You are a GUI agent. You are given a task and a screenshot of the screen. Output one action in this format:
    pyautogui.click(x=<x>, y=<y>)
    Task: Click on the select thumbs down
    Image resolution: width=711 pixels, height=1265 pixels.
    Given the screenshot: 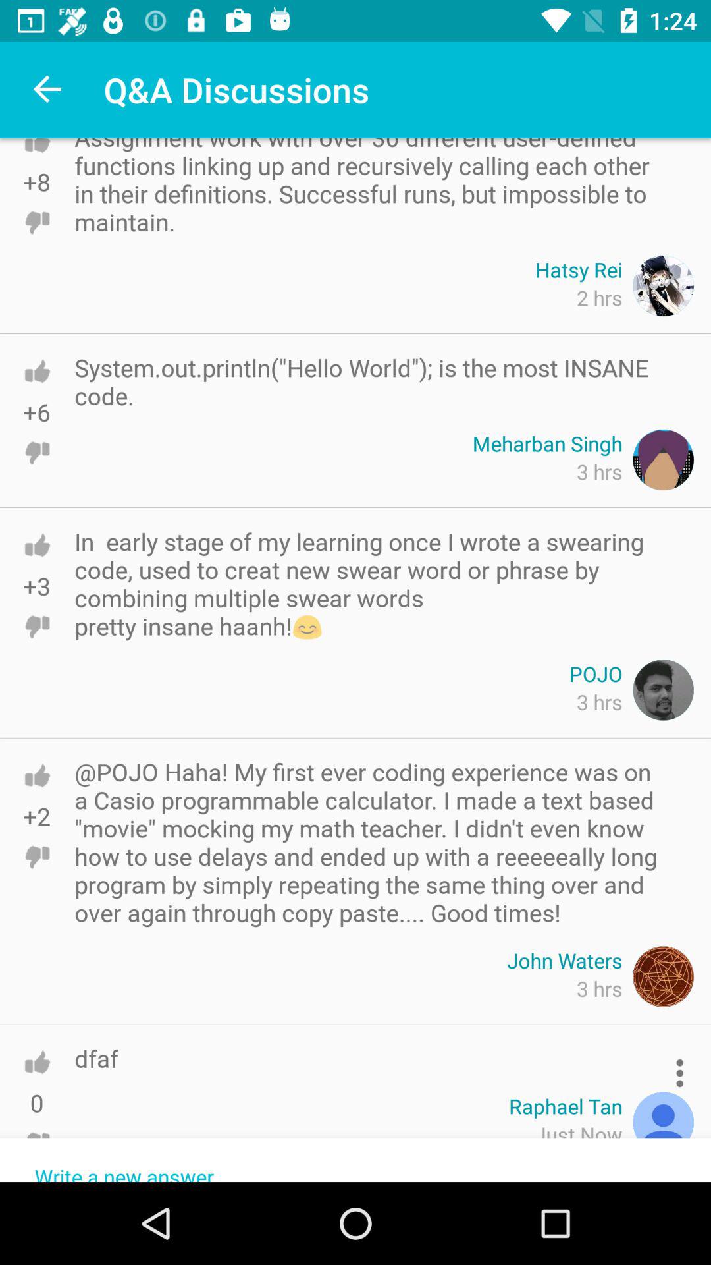 What is the action you would take?
    pyautogui.click(x=37, y=1144)
    